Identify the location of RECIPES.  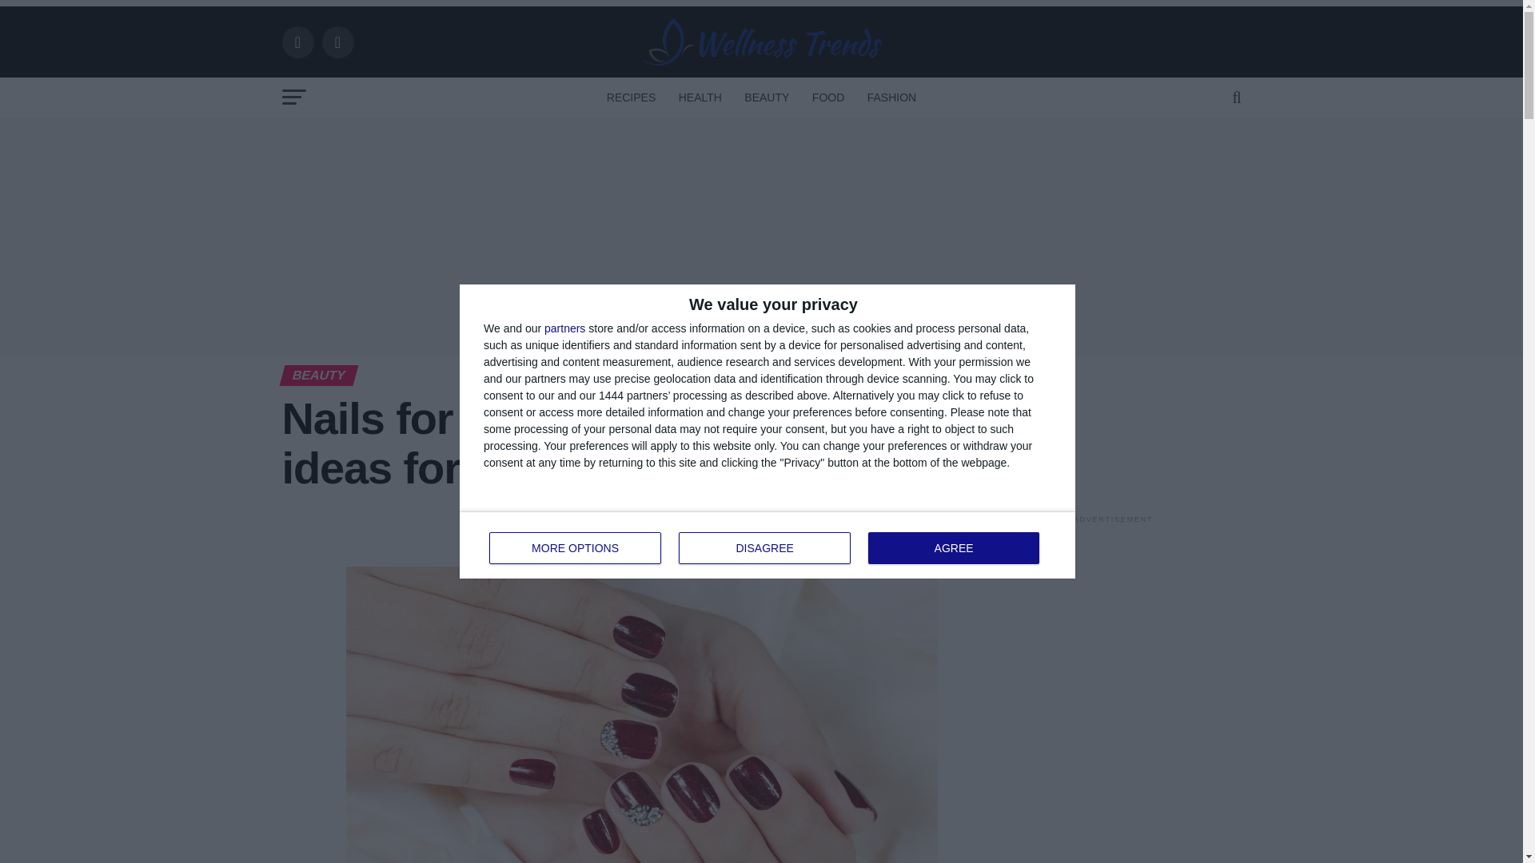
(640, 531).